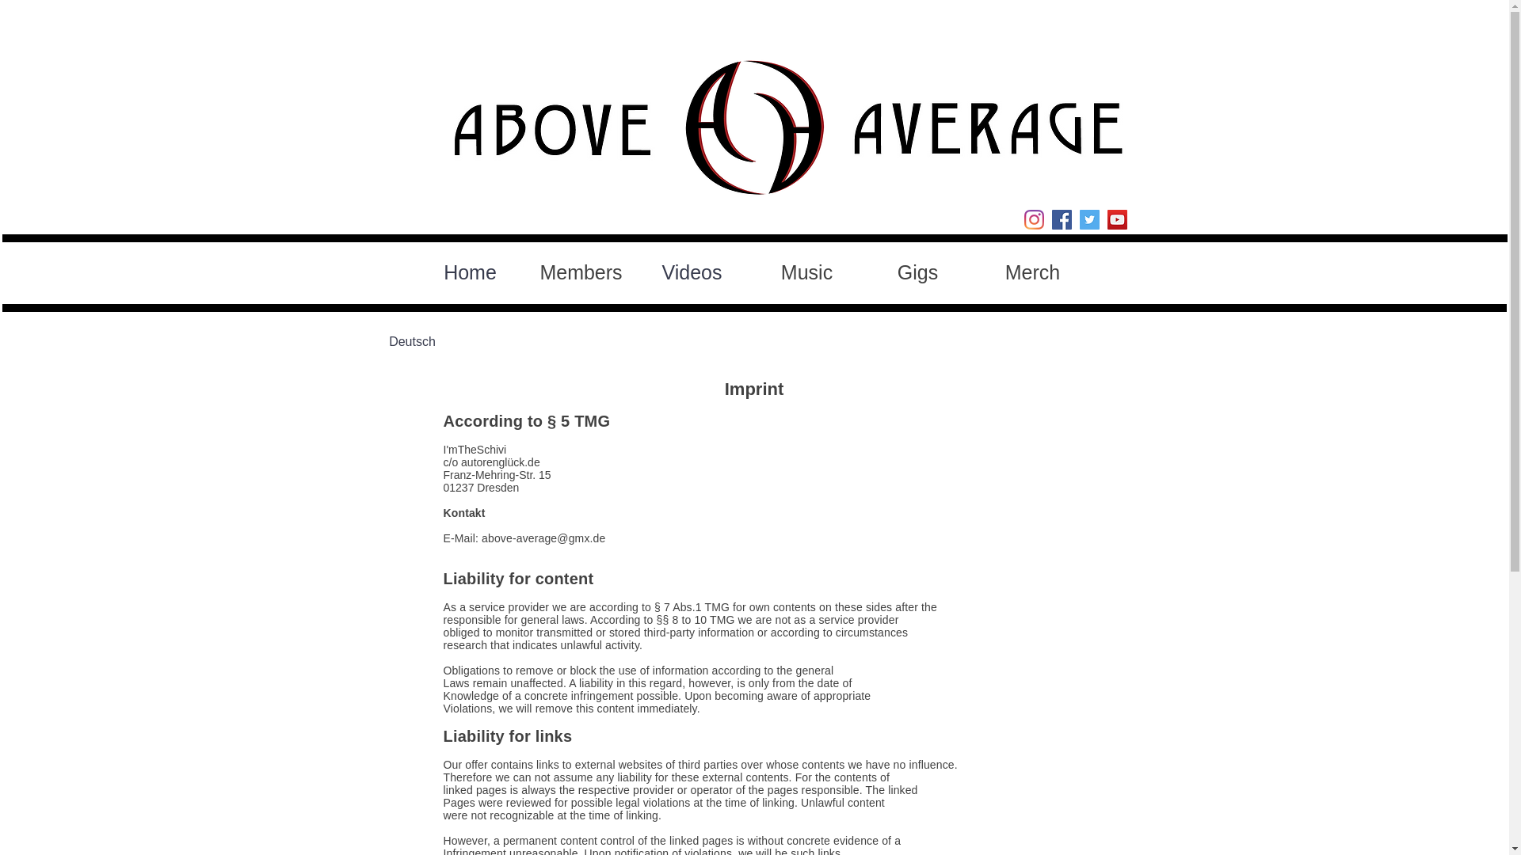 This screenshot has width=1521, height=855. I want to click on Deutsch, so click(412, 342).